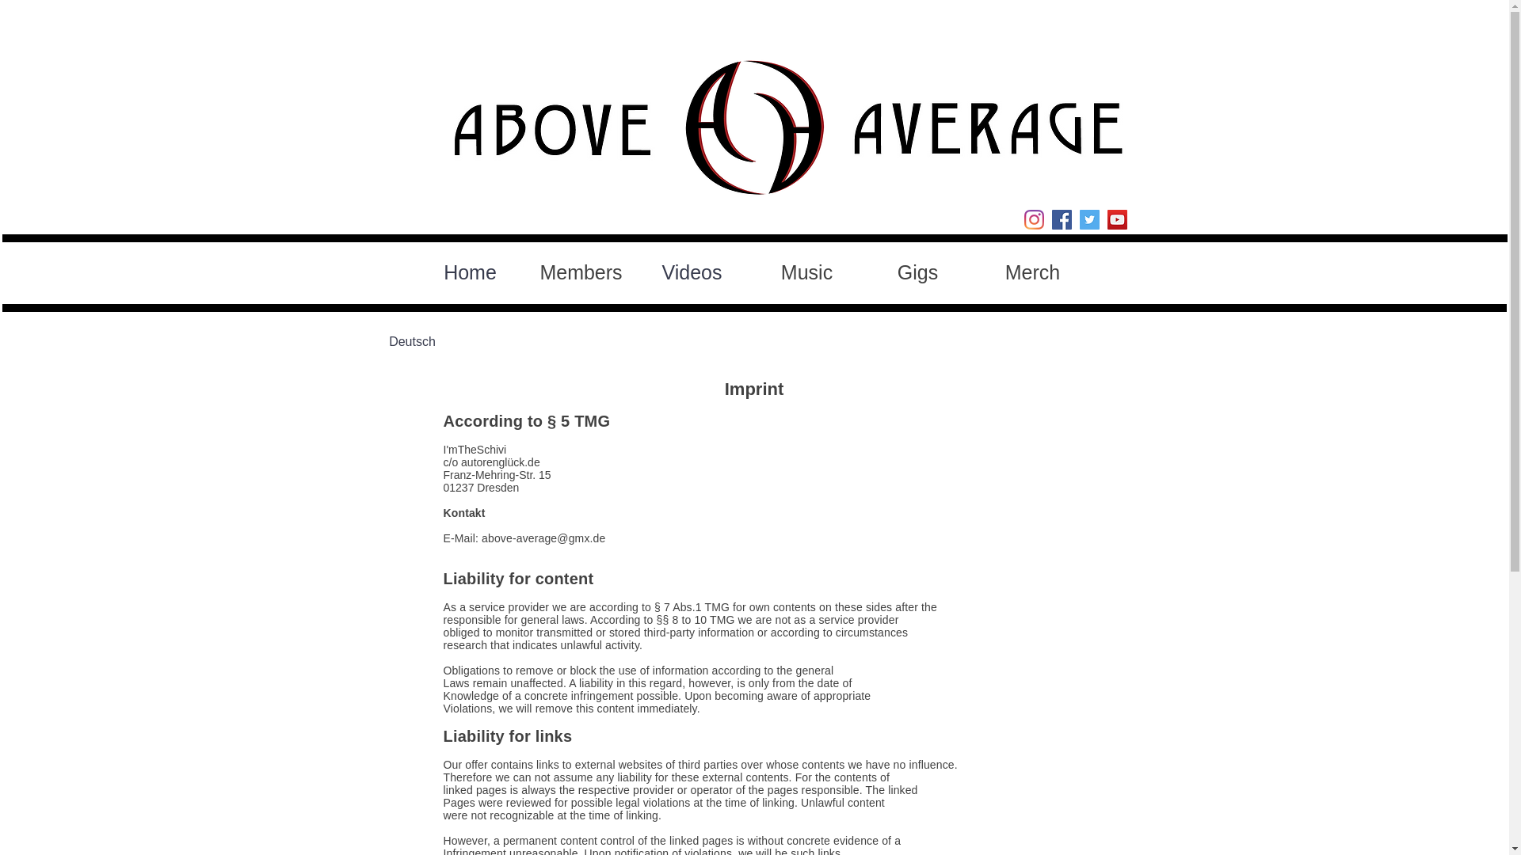 This screenshot has width=1521, height=855. I want to click on Deutsch, so click(412, 342).